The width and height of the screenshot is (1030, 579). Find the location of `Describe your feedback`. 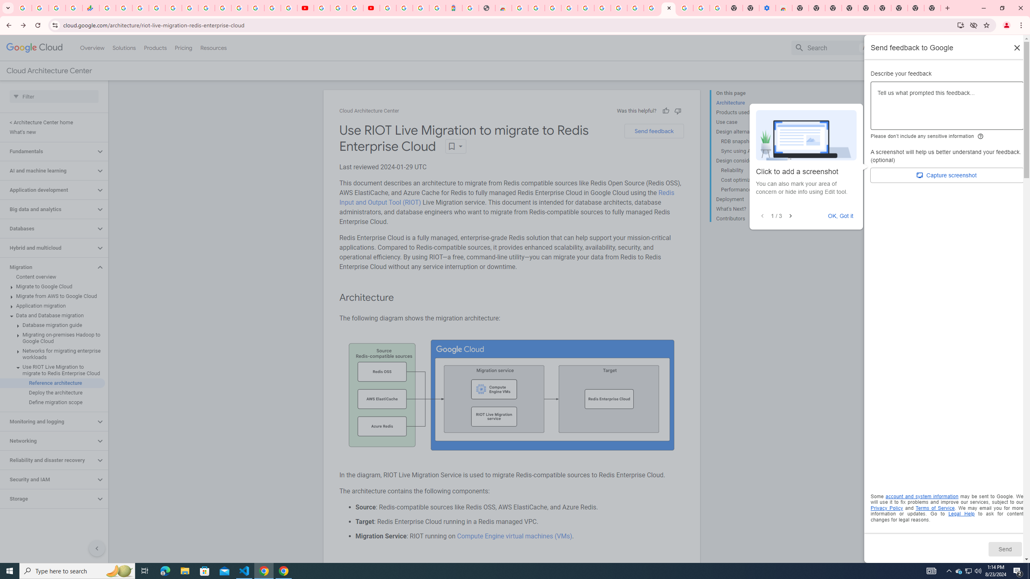

Describe your feedback is located at coordinates (947, 109).